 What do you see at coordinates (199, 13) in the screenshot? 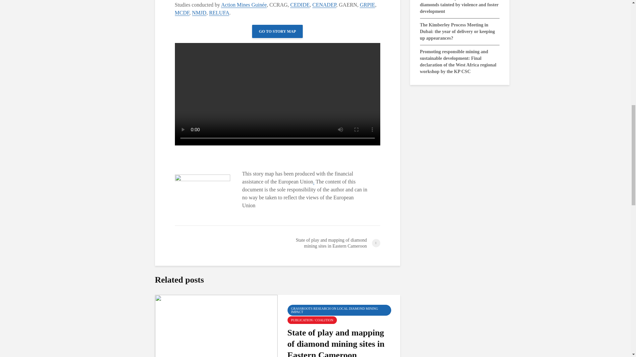
I see `NMJD` at bounding box center [199, 13].